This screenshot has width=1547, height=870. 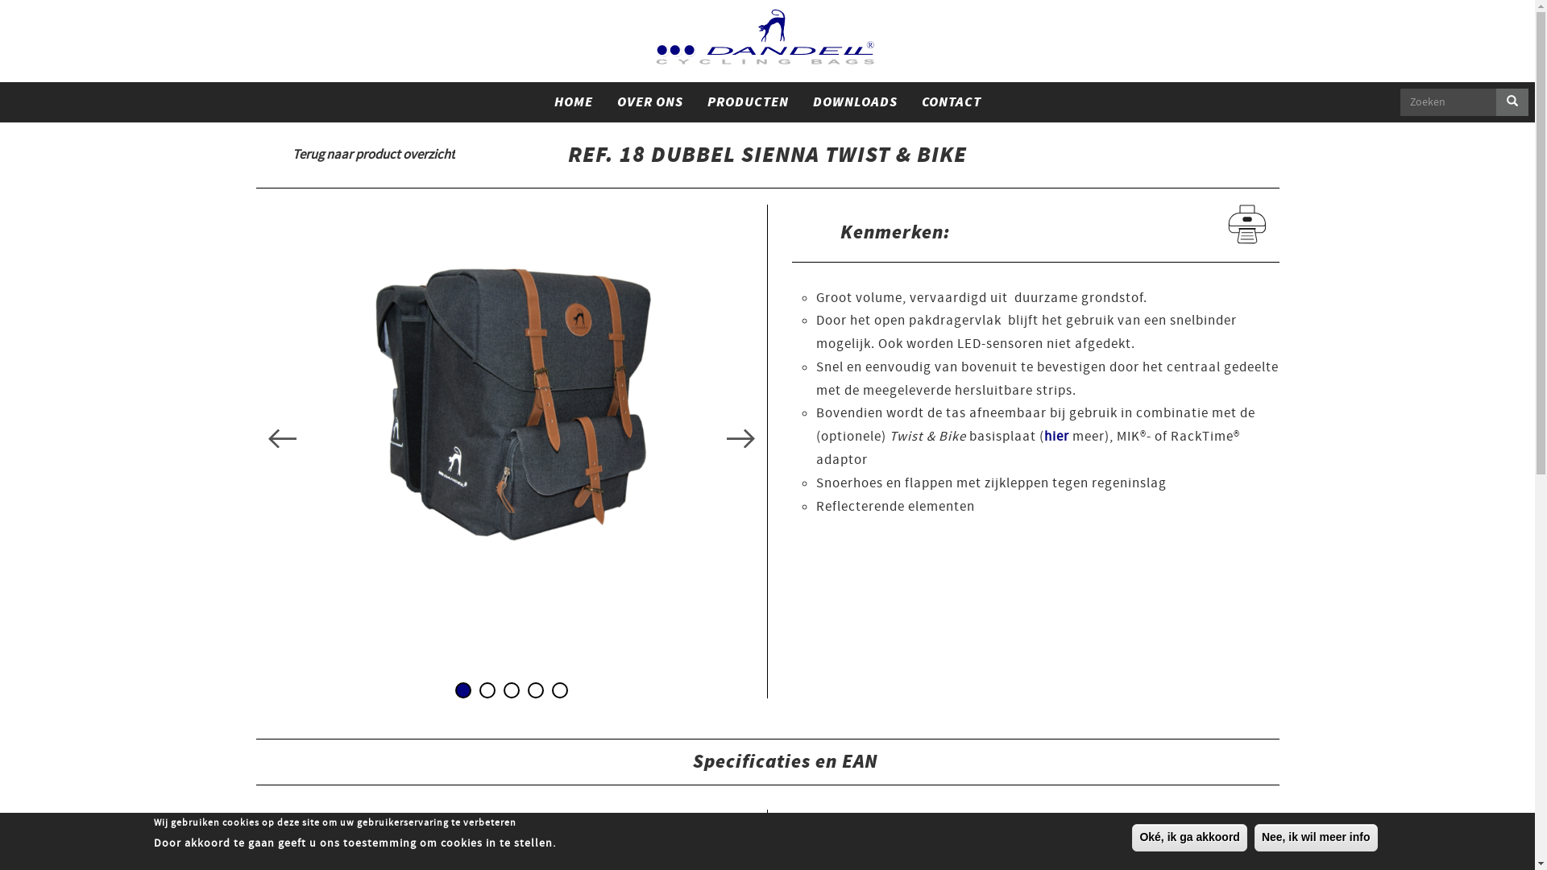 I want to click on Nee, ik wil meer info, so click(x=1317, y=838).